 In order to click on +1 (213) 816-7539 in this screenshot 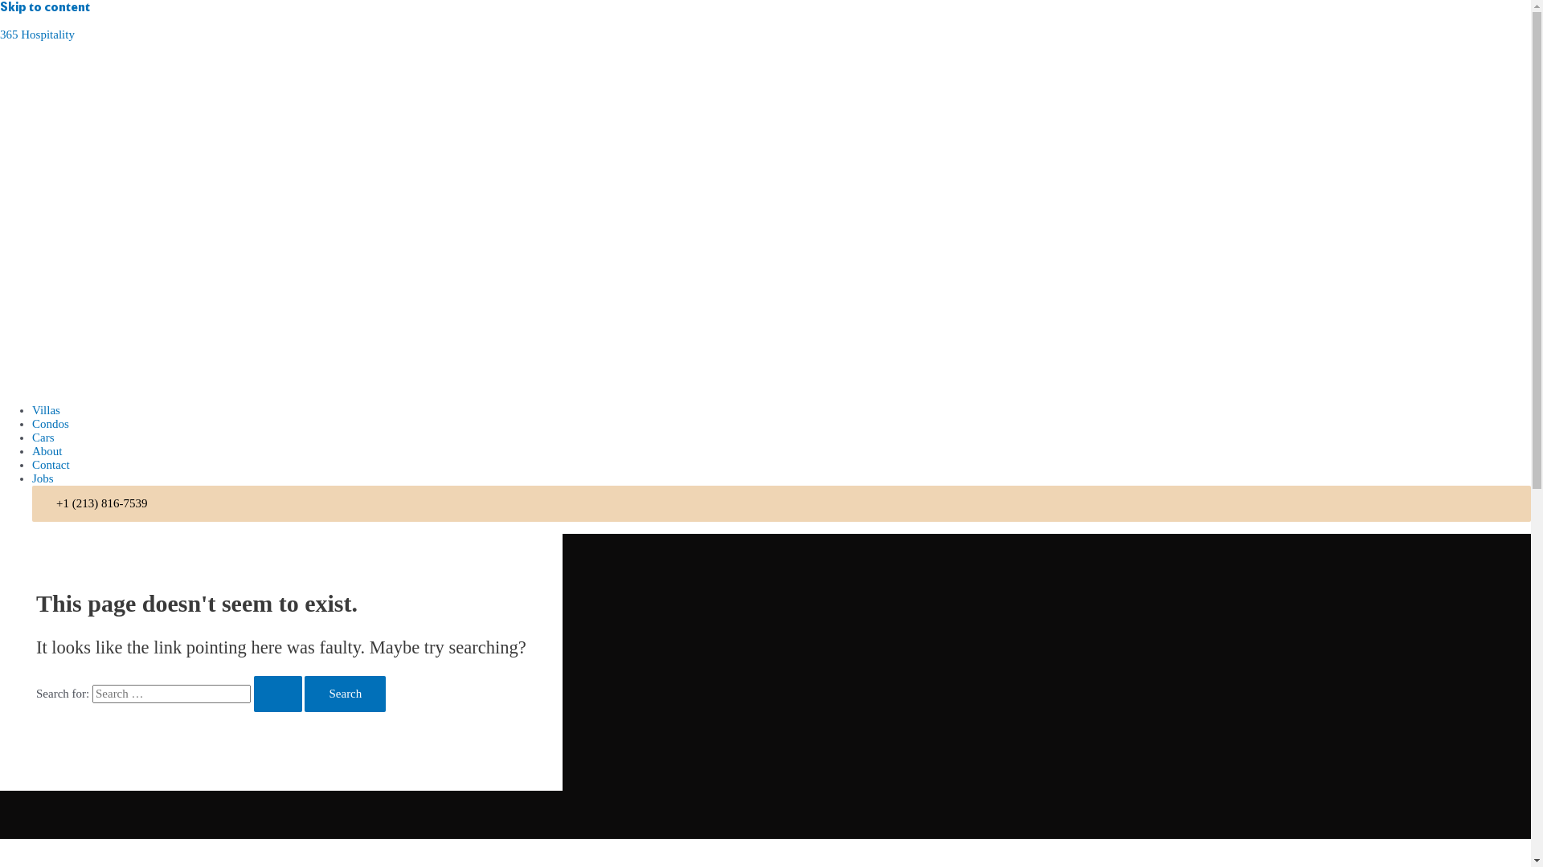, I will do `click(101, 503)`.